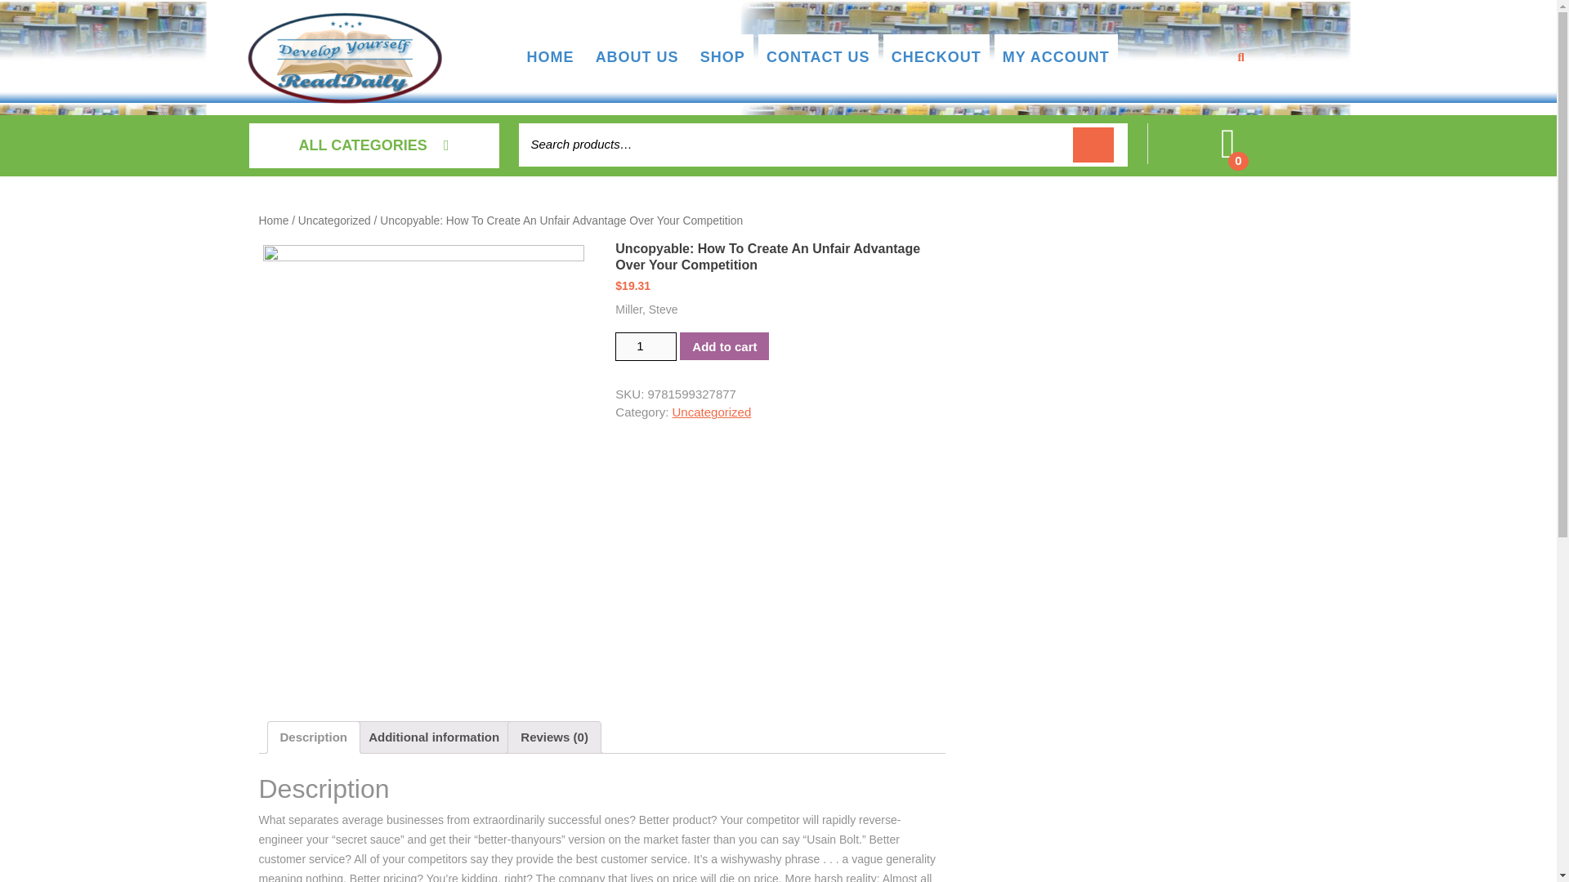  I want to click on 1, so click(646, 346).